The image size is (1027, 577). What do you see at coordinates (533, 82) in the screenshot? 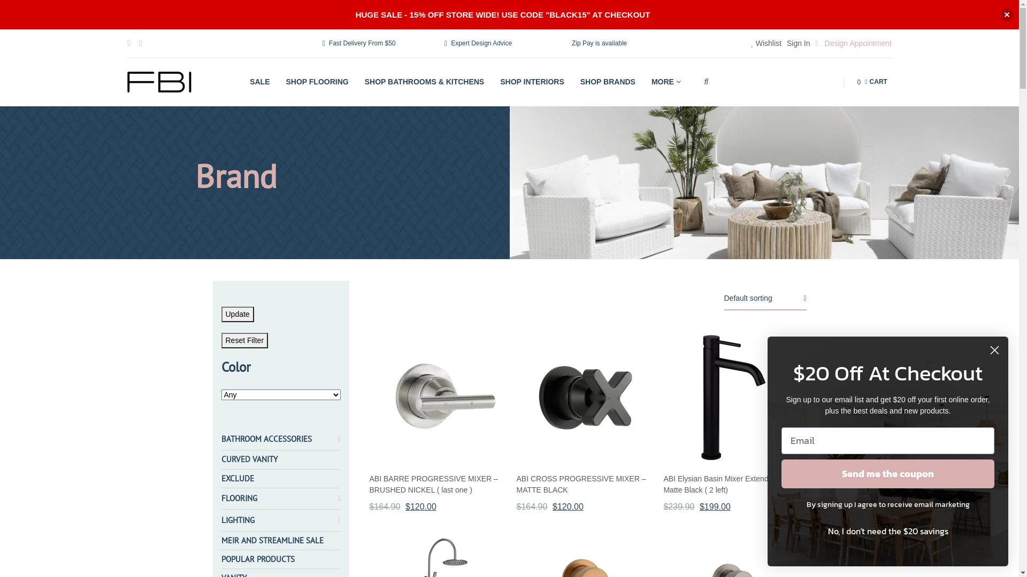
I see `SHOP INTERIORS` at bounding box center [533, 82].